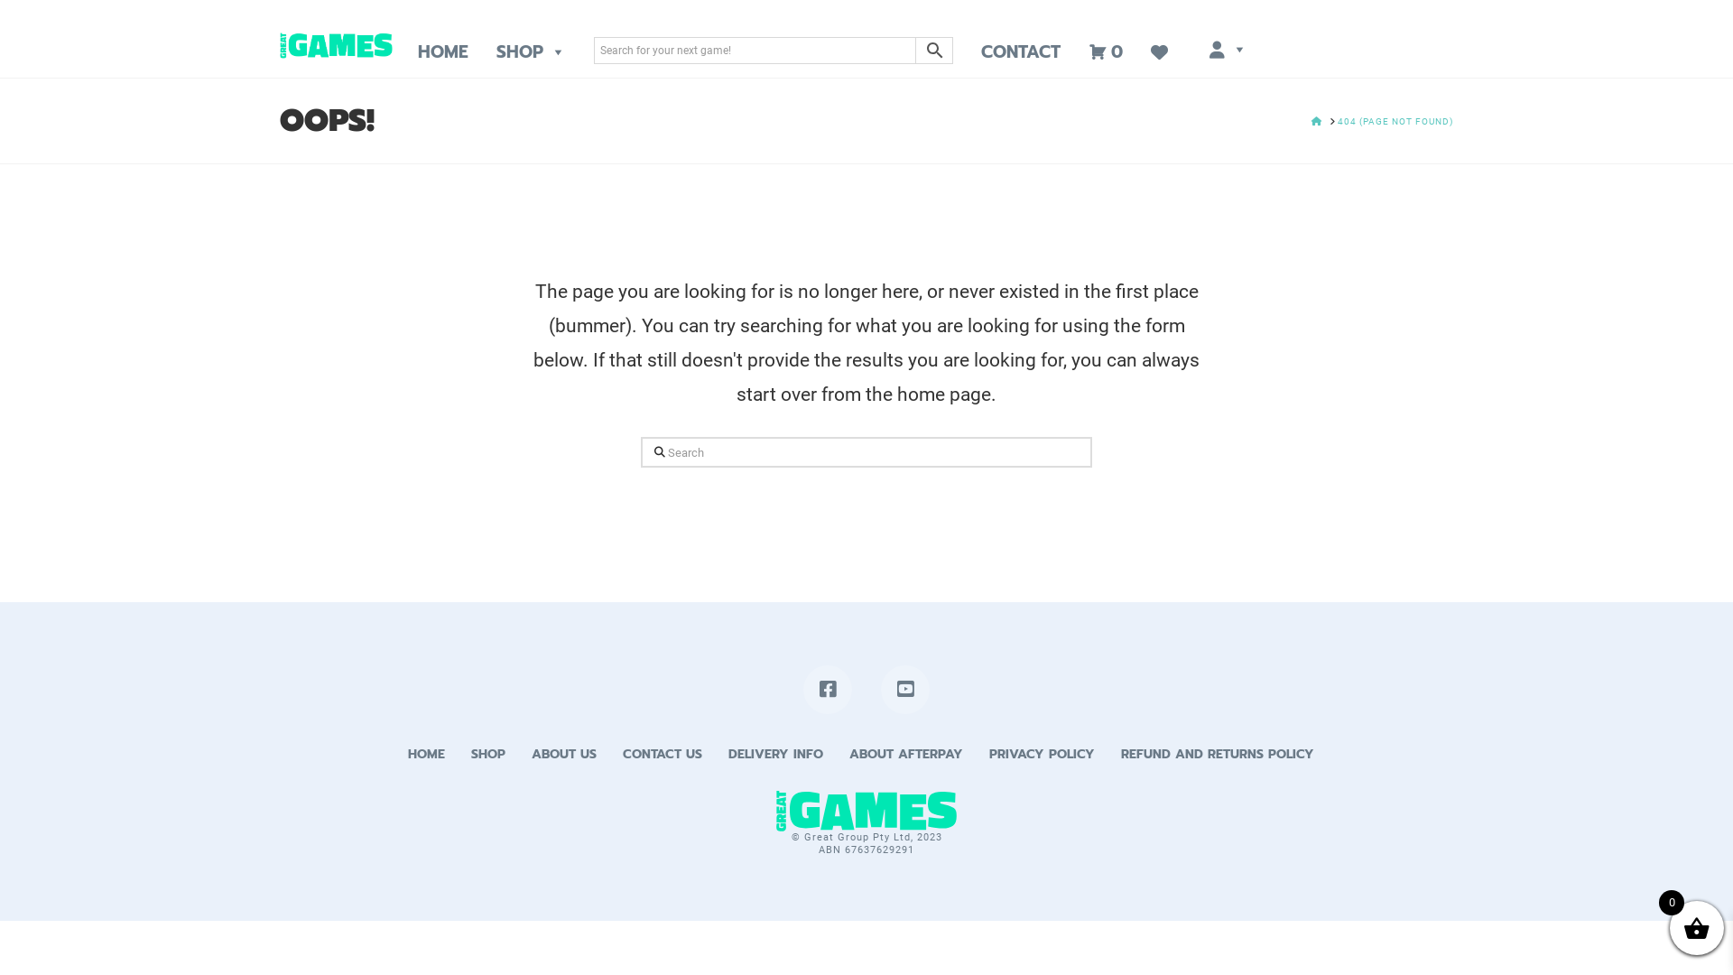 The height and width of the screenshot is (975, 1733). Describe the element at coordinates (1317, 121) in the screenshot. I see `HOME` at that location.